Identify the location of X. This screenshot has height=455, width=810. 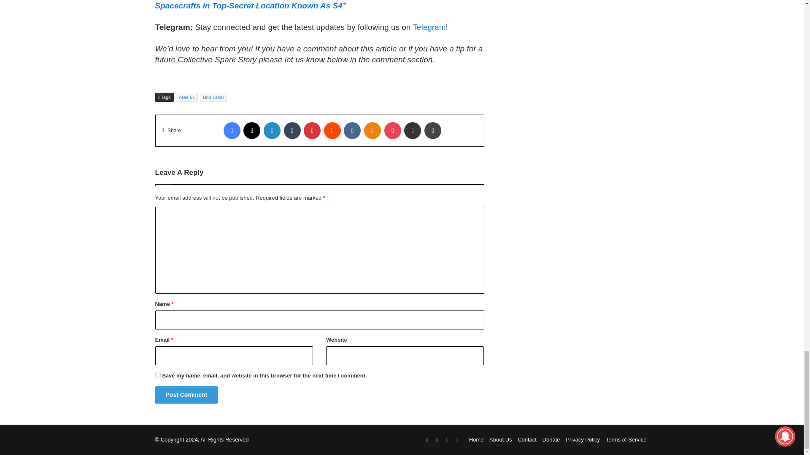
(251, 131).